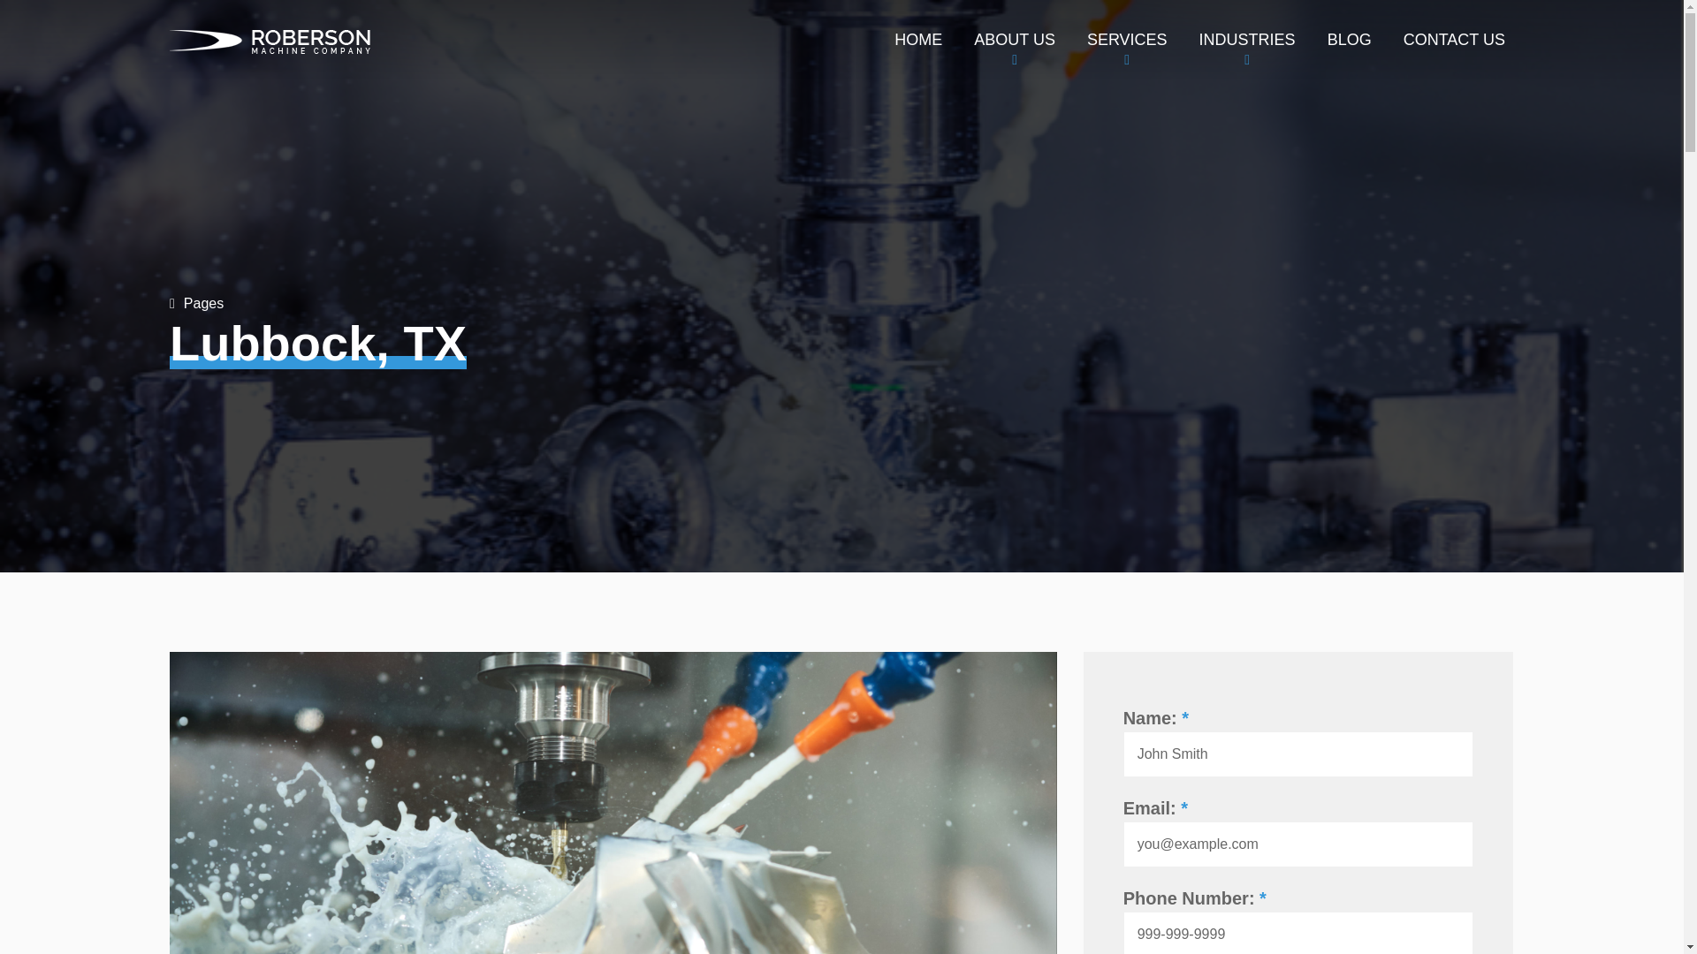  What do you see at coordinates (1126, 39) in the screenshot?
I see `SERVICES` at bounding box center [1126, 39].